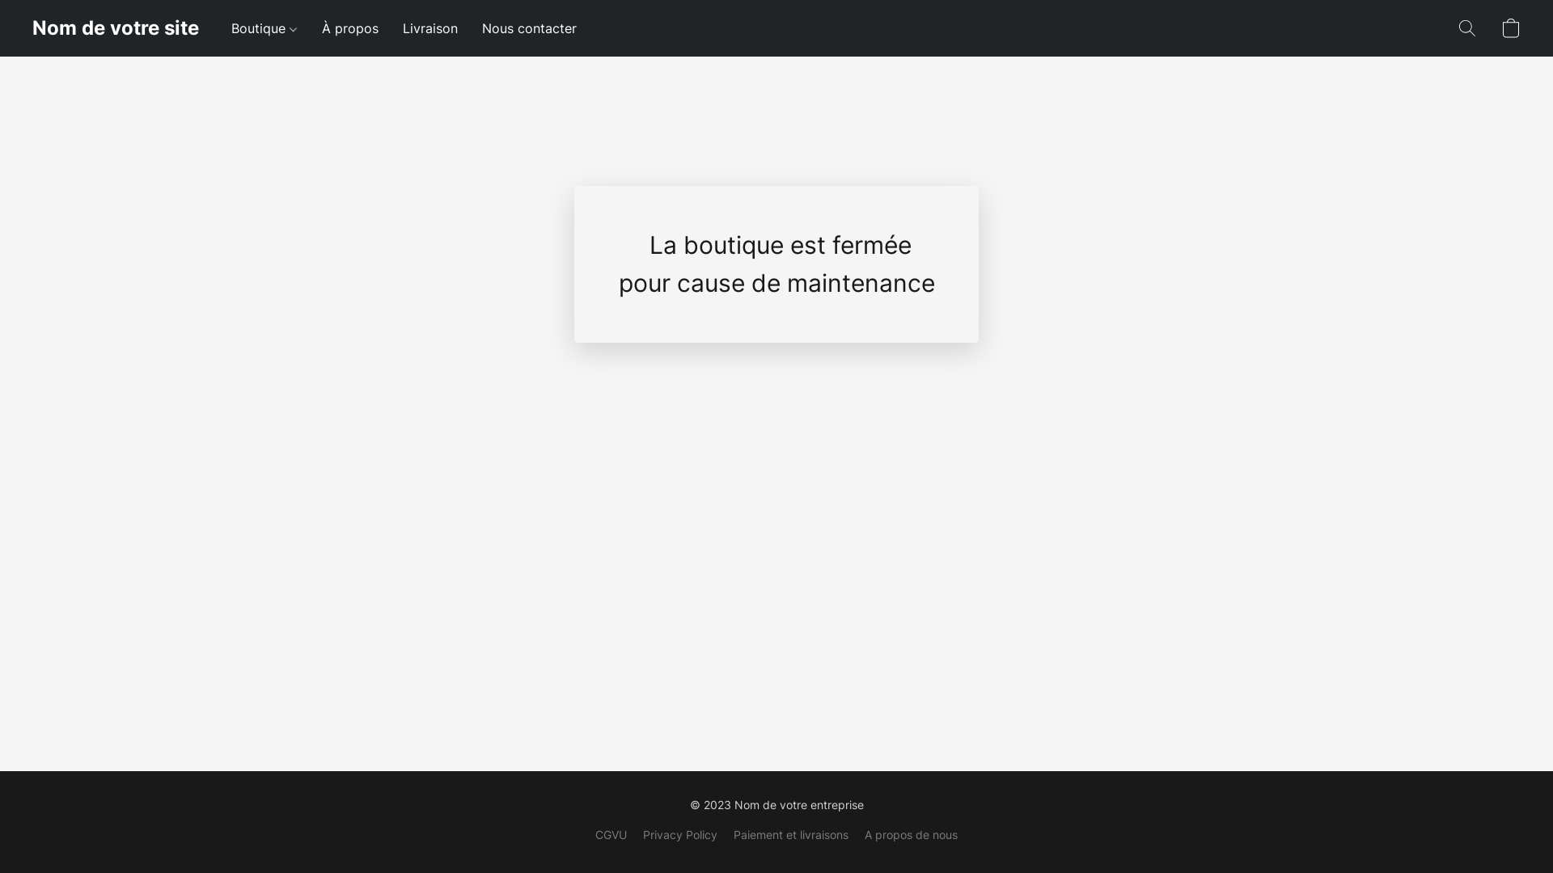 This screenshot has width=1553, height=873. What do you see at coordinates (680, 835) in the screenshot?
I see `Privacy Policy` at bounding box center [680, 835].